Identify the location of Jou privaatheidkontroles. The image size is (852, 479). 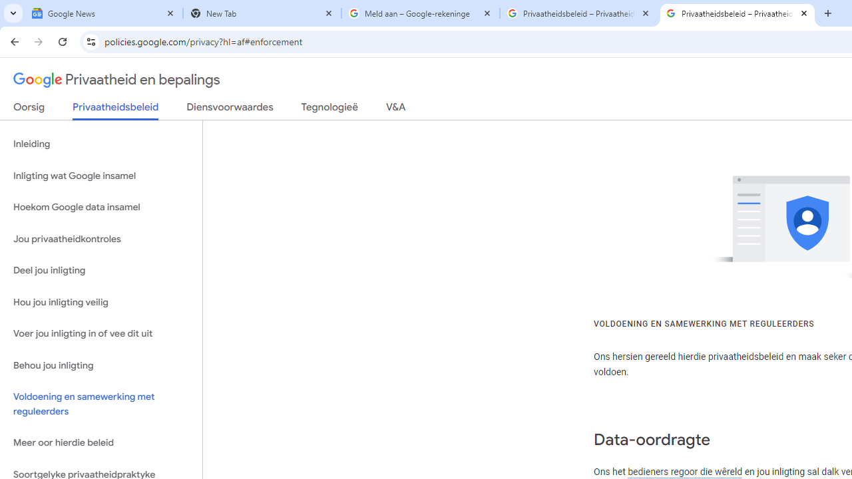
(101, 238).